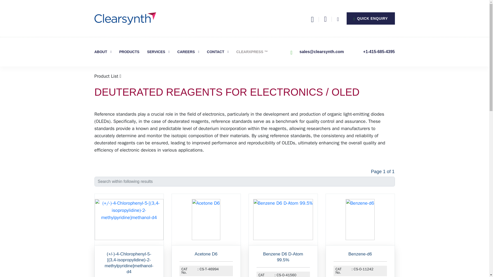 The height and width of the screenshot is (277, 493). I want to click on CAREERS, so click(188, 52).